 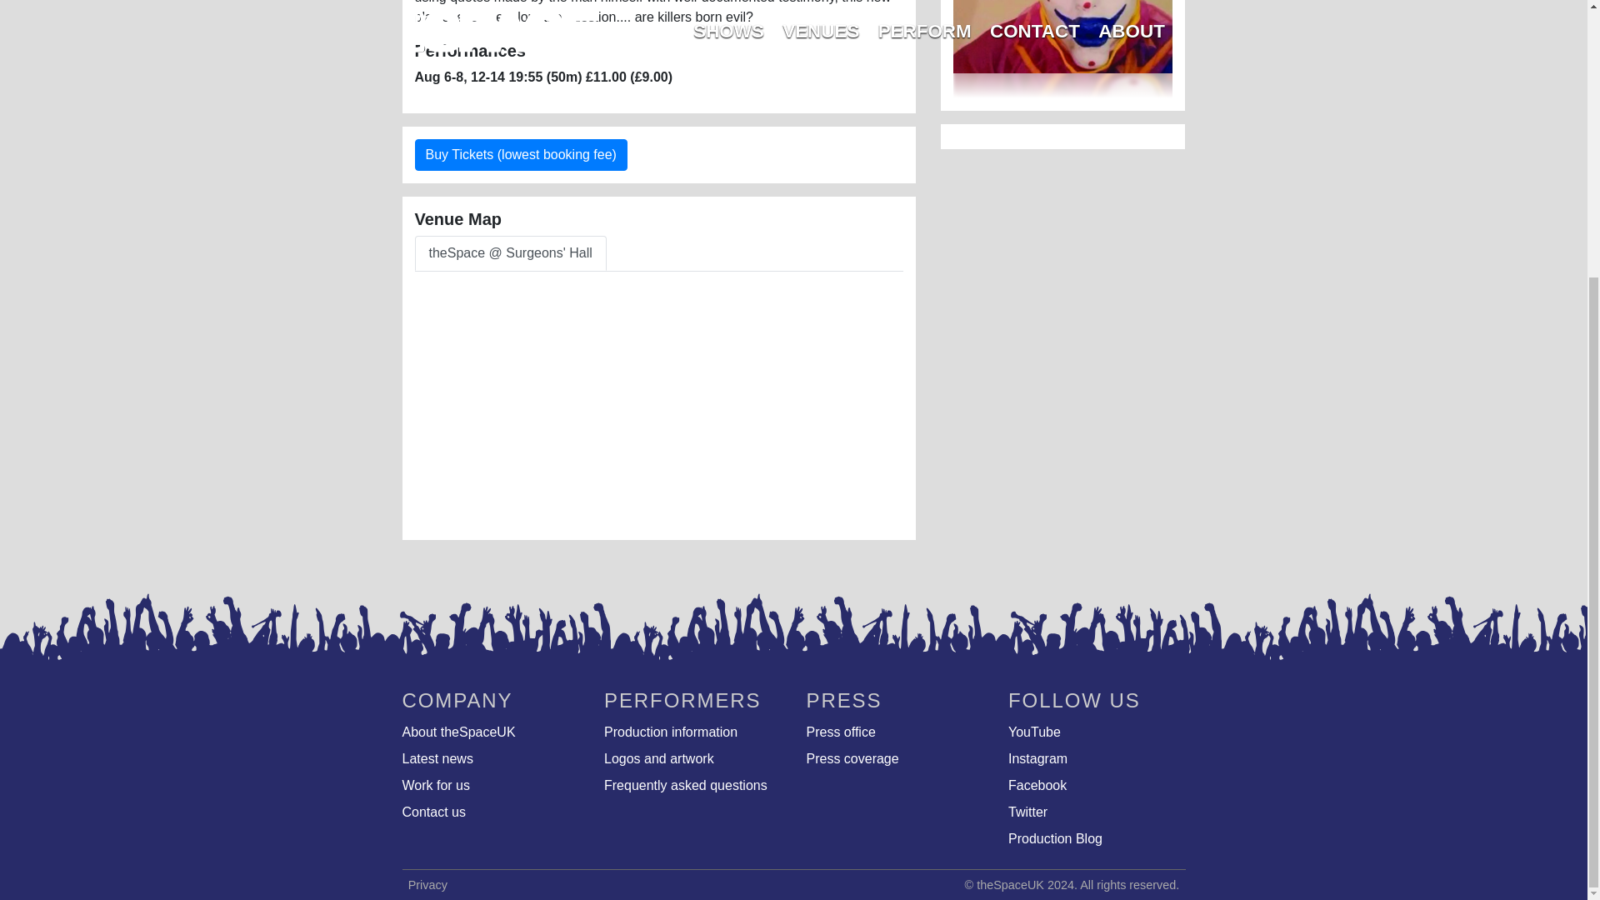 I want to click on About theSpaceUK, so click(x=490, y=735).